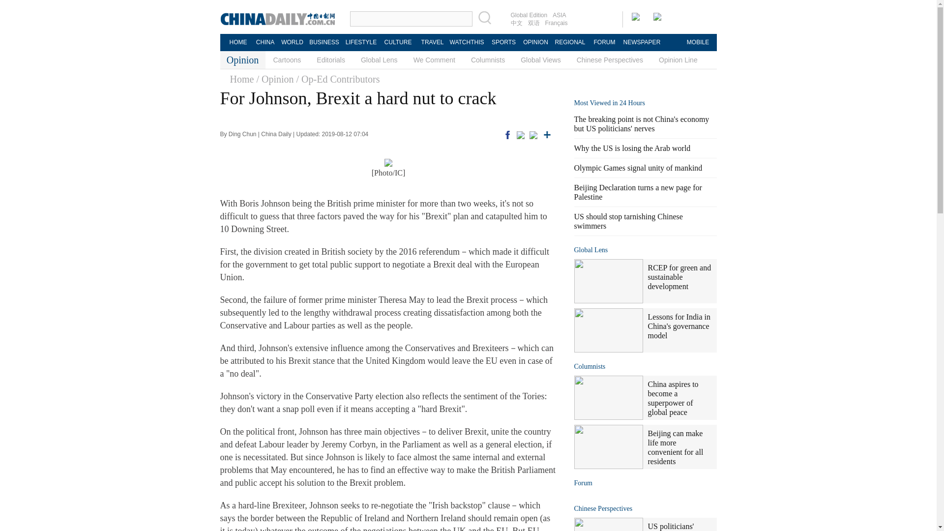  What do you see at coordinates (604, 42) in the screenshot?
I see `FORUM` at bounding box center [604, 42].